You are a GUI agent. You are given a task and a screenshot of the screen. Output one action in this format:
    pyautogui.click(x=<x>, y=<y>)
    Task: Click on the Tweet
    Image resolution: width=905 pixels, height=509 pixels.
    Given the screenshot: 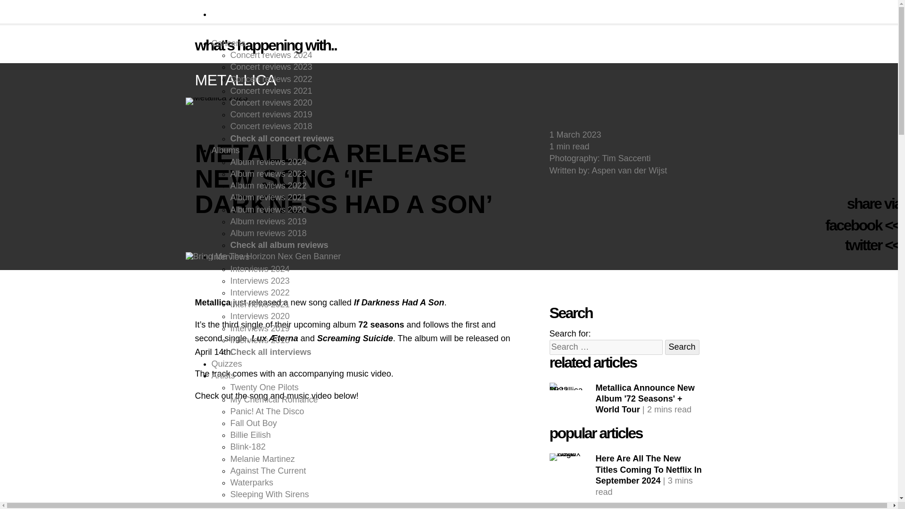 What is the action you would take?
    pyautogui.click(x=864, y=245)
    